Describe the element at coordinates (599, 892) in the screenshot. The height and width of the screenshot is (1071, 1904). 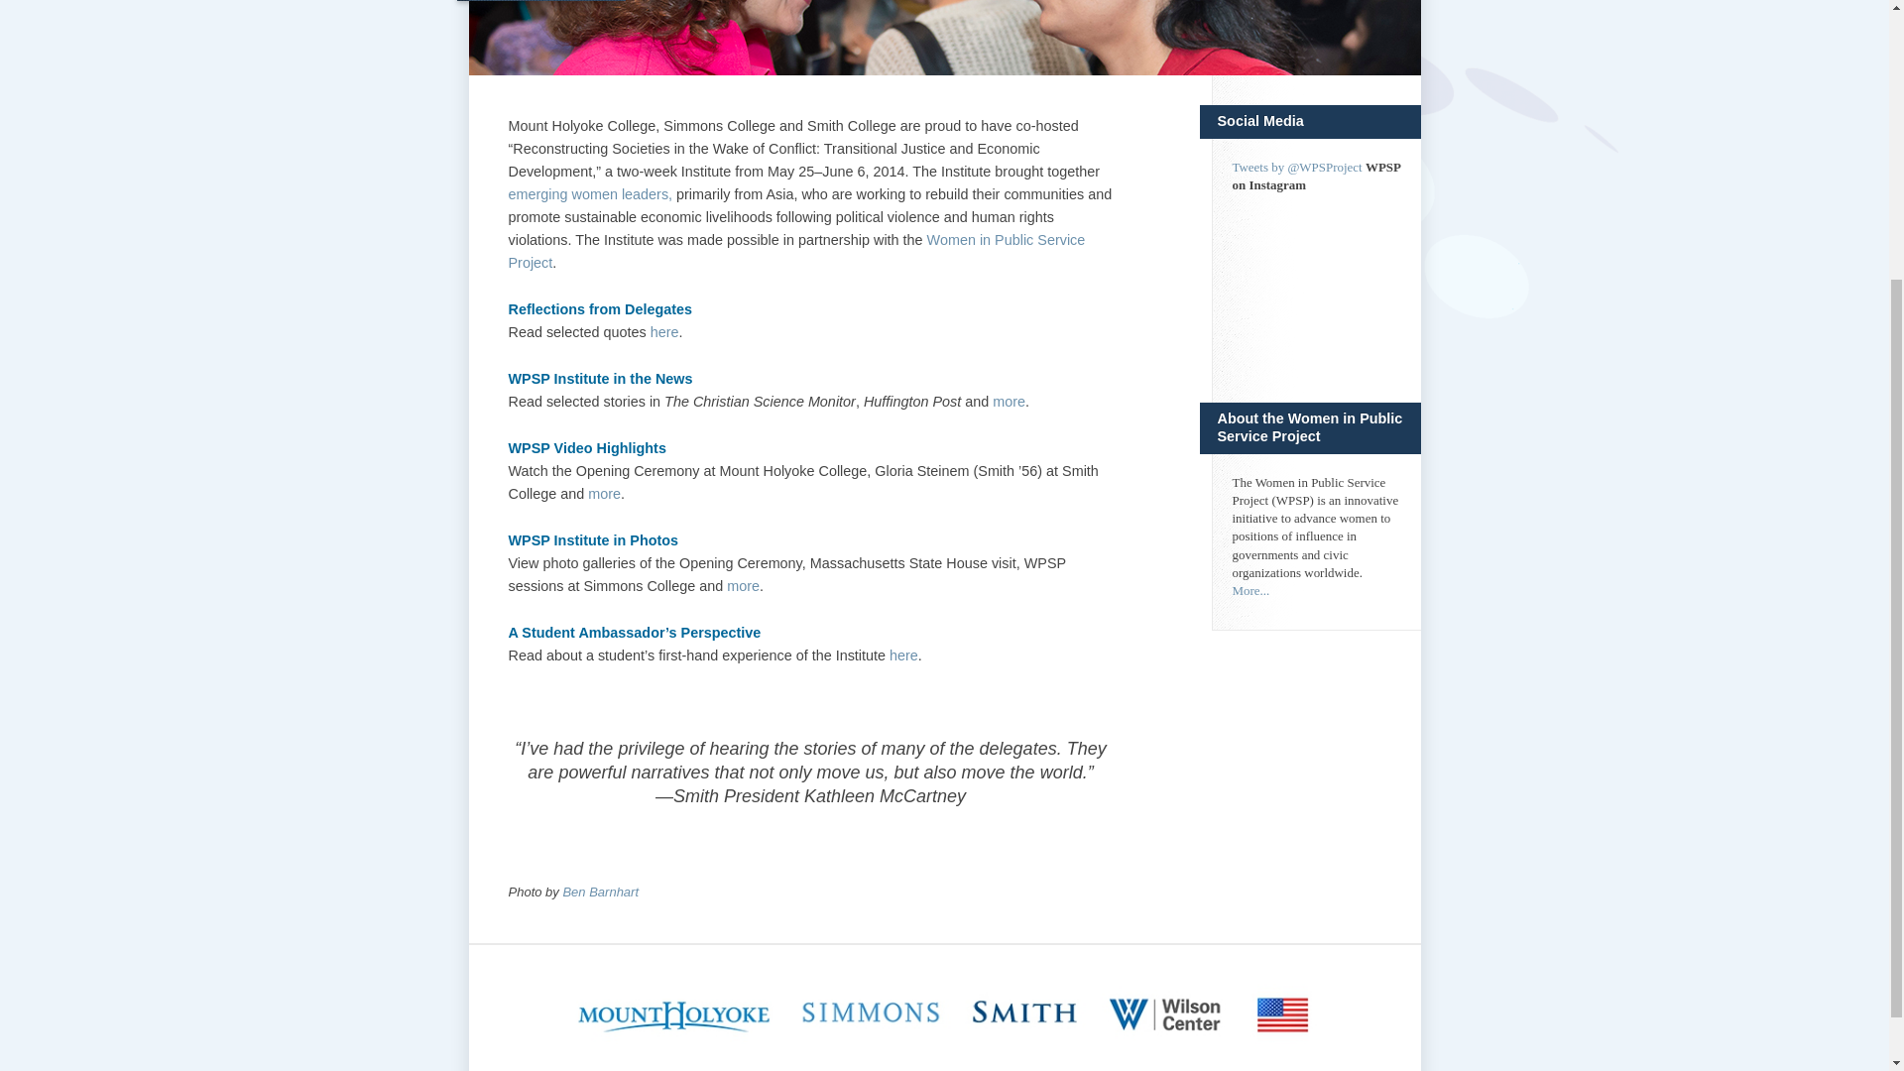
I see `Ben Barnhart` at that location.